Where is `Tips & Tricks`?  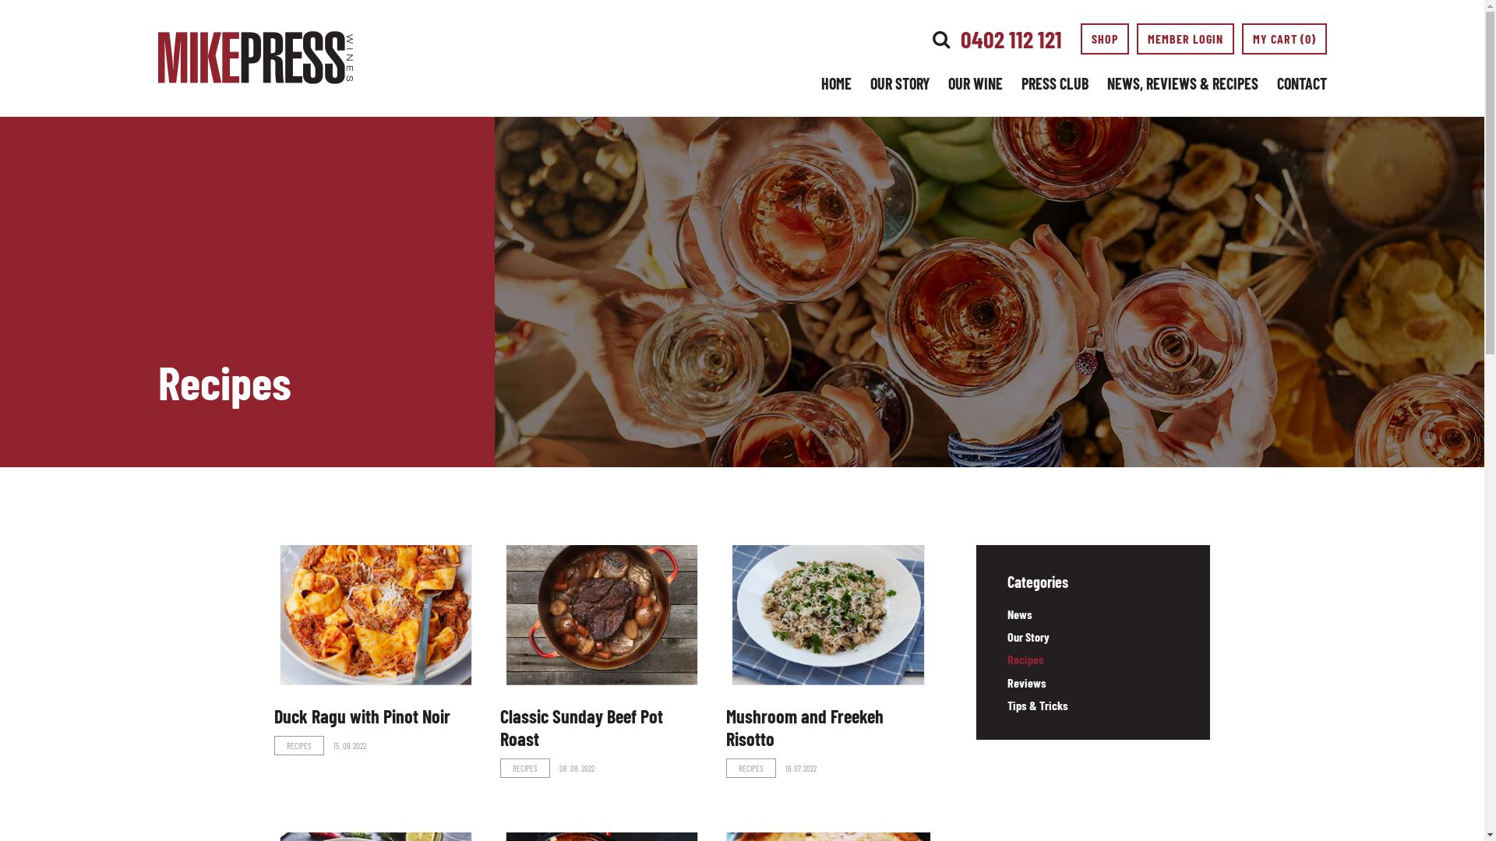
Tips & Tricks is located at coordinates (1037, 706).